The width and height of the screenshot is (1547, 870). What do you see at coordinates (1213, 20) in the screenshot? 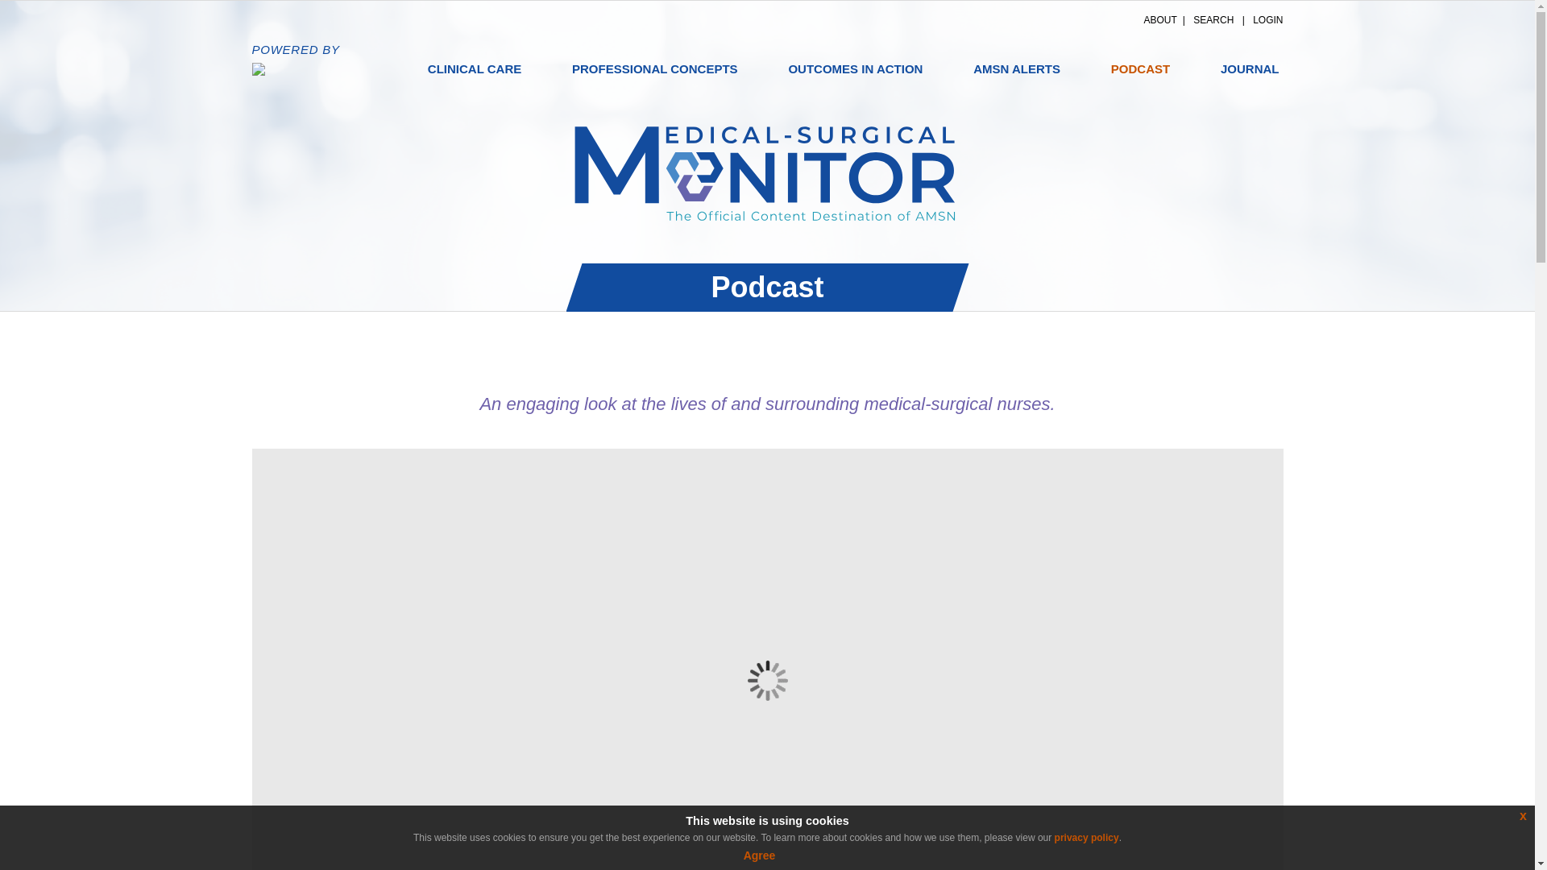
I see `SEARCH` at bounding box center [1213, 20].